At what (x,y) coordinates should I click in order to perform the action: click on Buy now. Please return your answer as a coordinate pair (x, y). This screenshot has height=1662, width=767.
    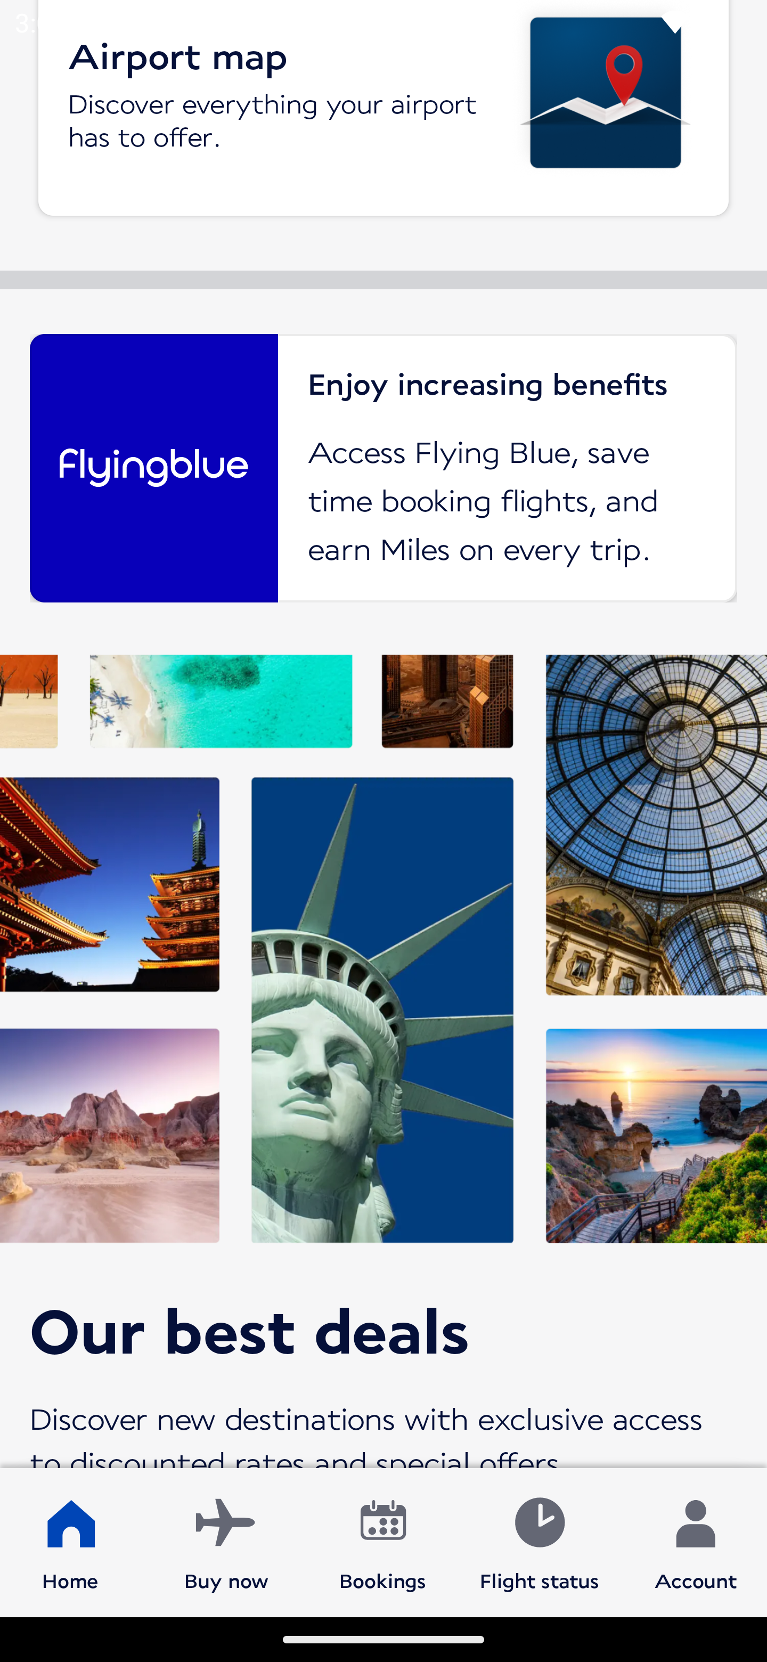
    Looking at the image, I should click on (226, 1542).